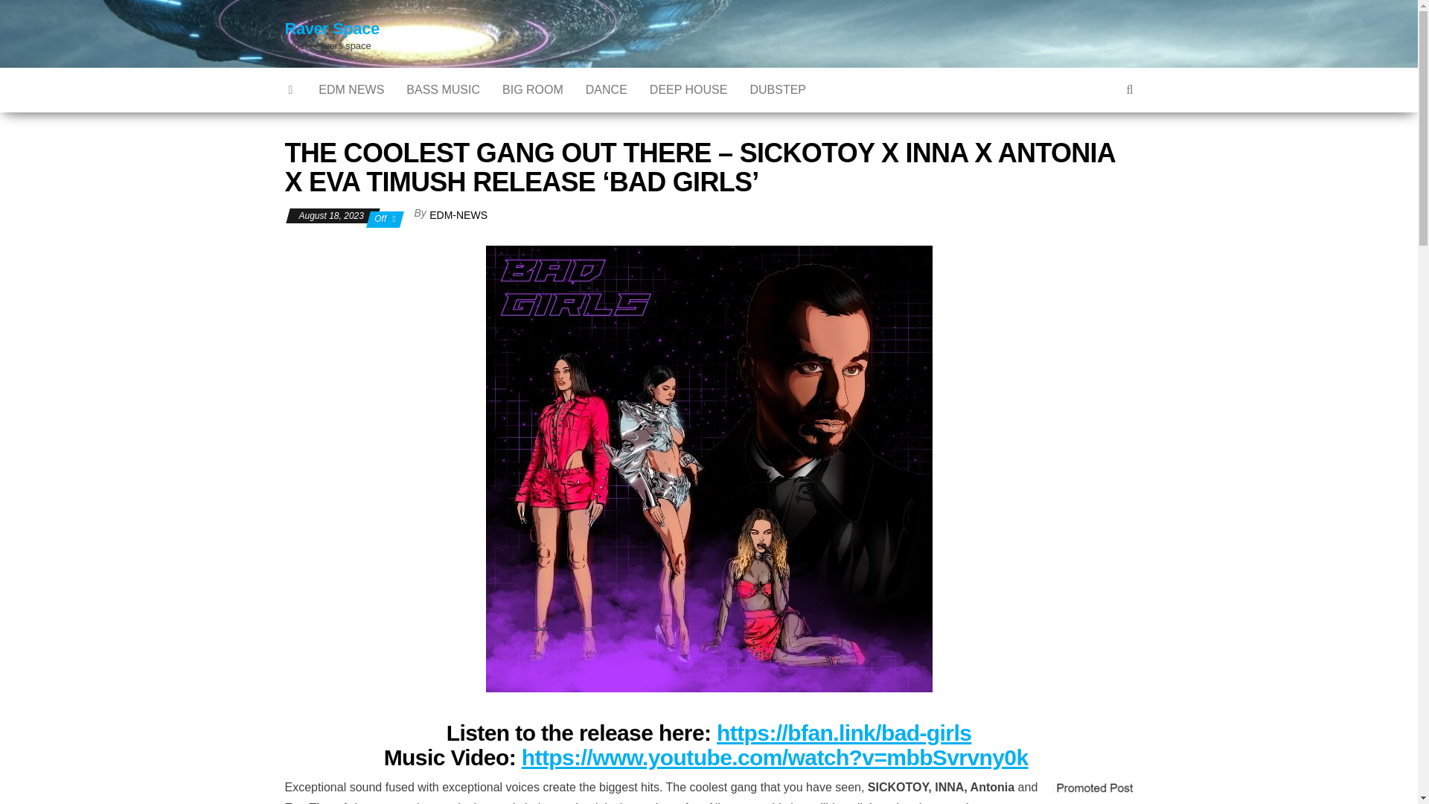  Describe the element at coordinates (606, 89) in the screenshot. I see `DANCE` at that location.